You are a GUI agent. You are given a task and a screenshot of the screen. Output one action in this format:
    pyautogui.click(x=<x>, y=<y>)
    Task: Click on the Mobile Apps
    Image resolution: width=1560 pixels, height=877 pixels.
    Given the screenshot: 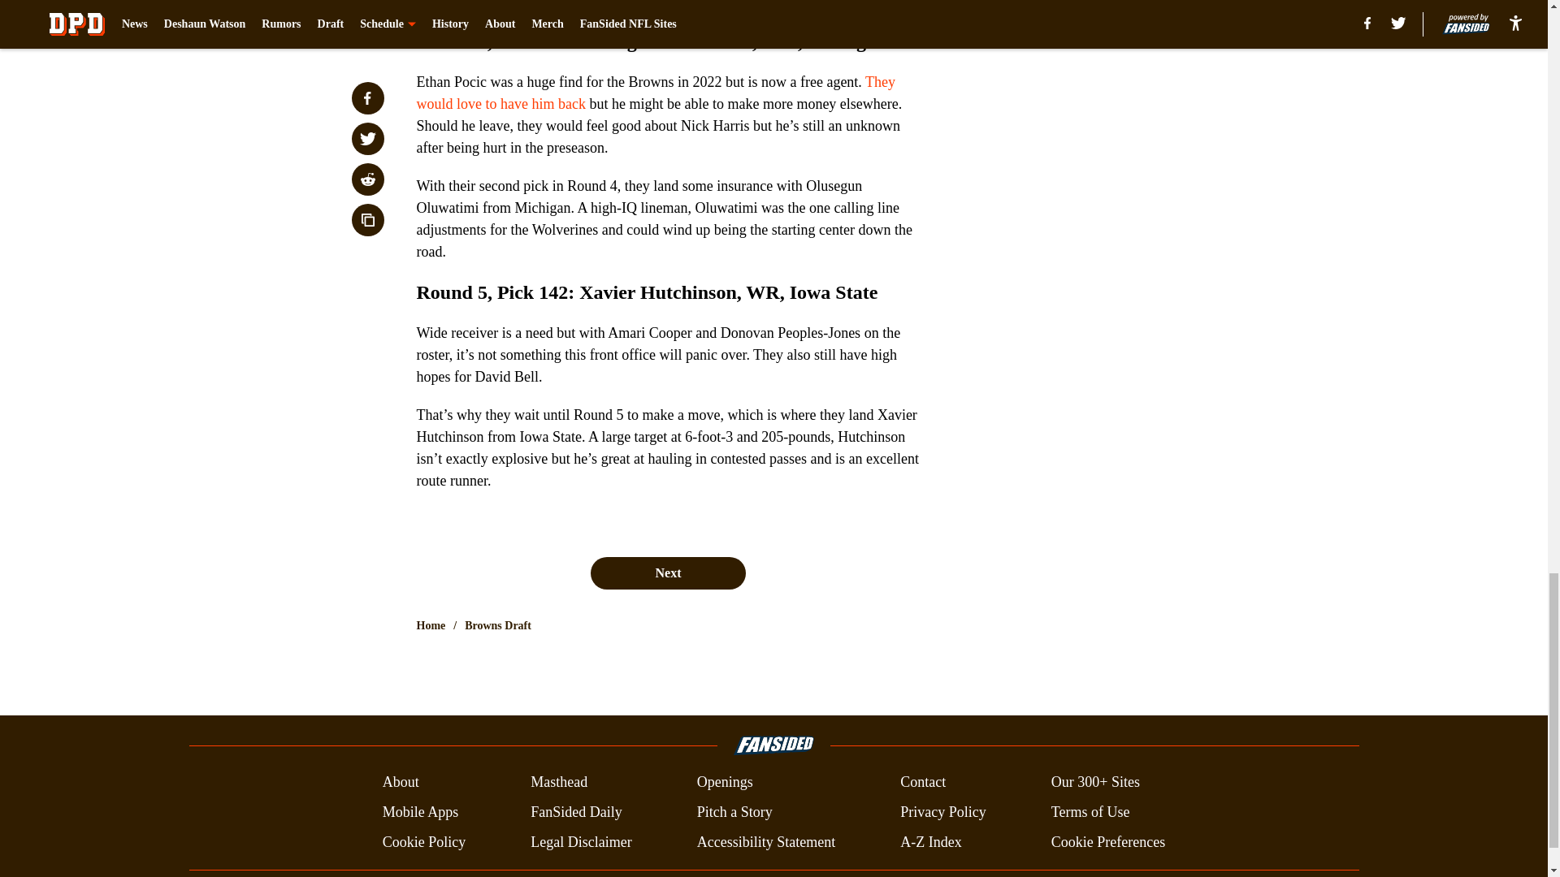 What is the action you would take?
    pyautogui.click(x=420, y=812)
    